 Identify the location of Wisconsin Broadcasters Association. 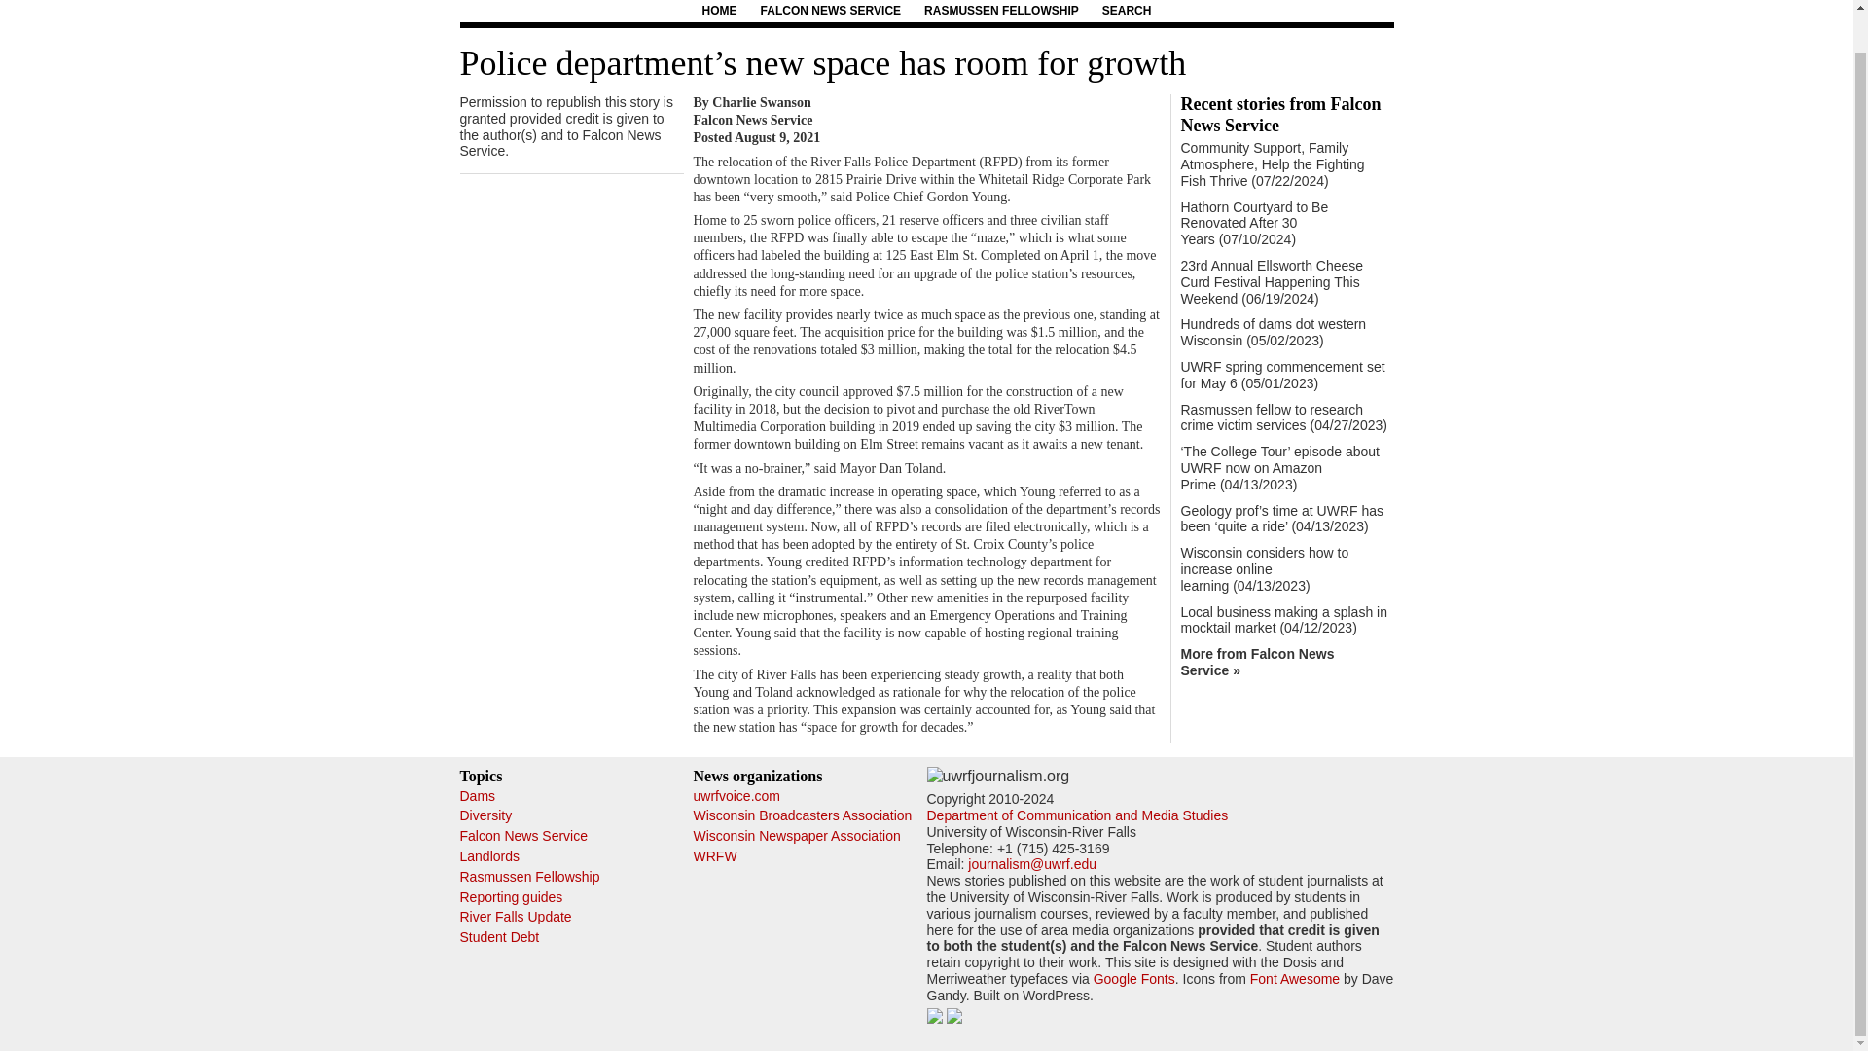
(802, 815).